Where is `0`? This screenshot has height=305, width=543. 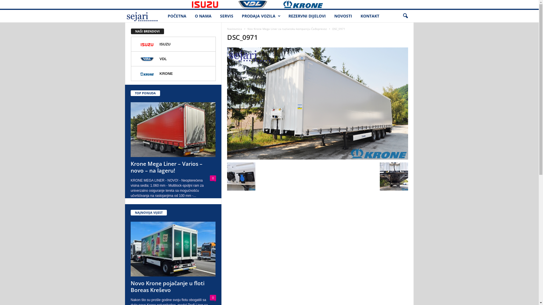
0 is located at coordinates (213, 298).